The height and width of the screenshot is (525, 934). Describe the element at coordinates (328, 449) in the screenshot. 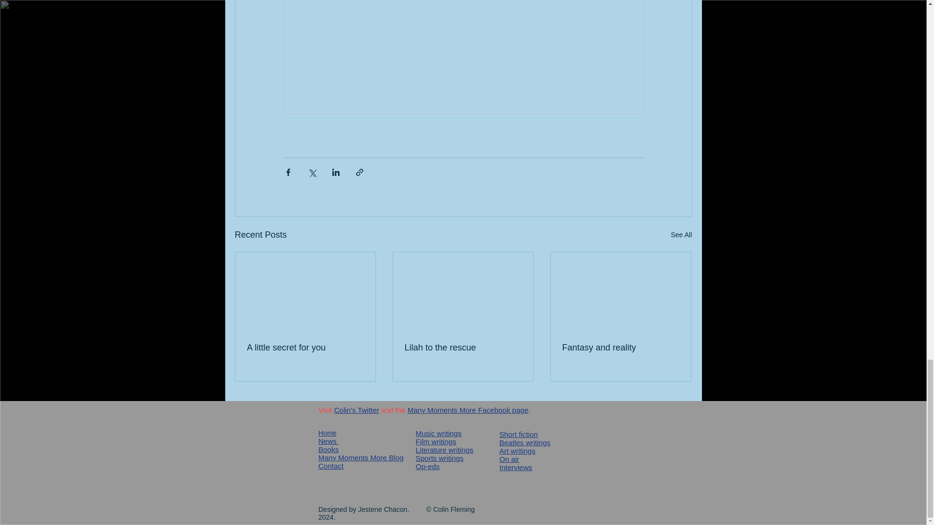

I see `Books` at that location.